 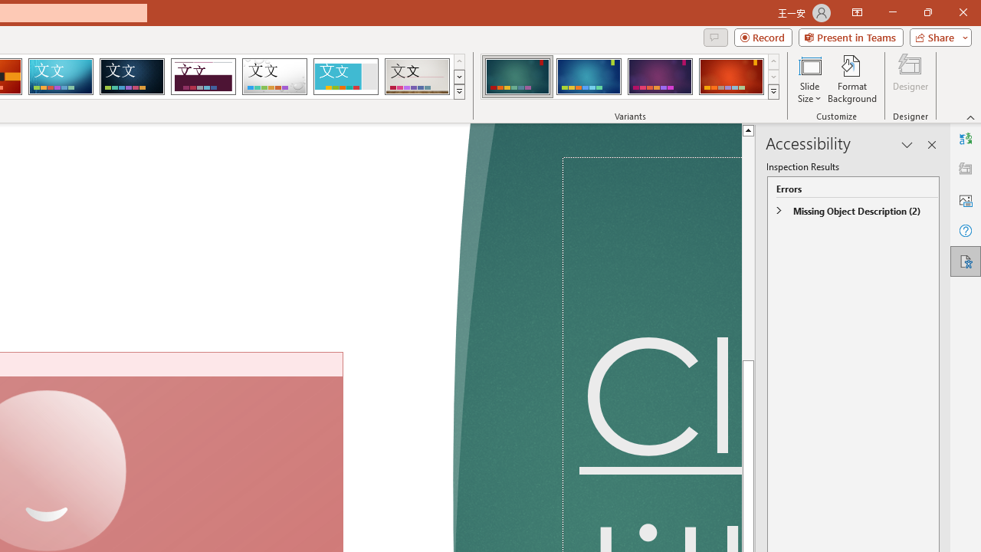 What do you see at coordinates (458, 92) in the screenshot?
I see `Themes` at bounding box center [458, 92].